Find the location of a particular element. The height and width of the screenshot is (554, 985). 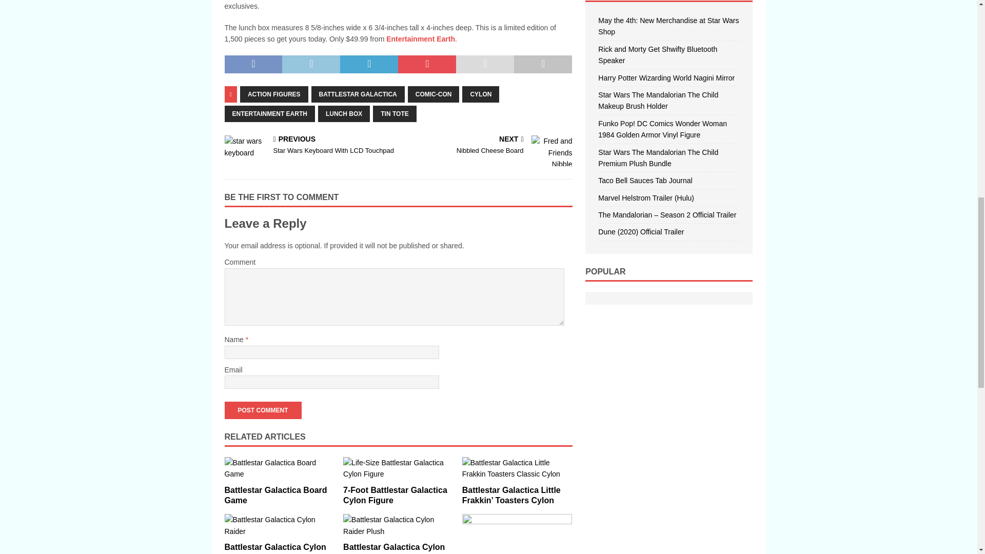

ACTION FIGURES is located at coordinates (274, 94).